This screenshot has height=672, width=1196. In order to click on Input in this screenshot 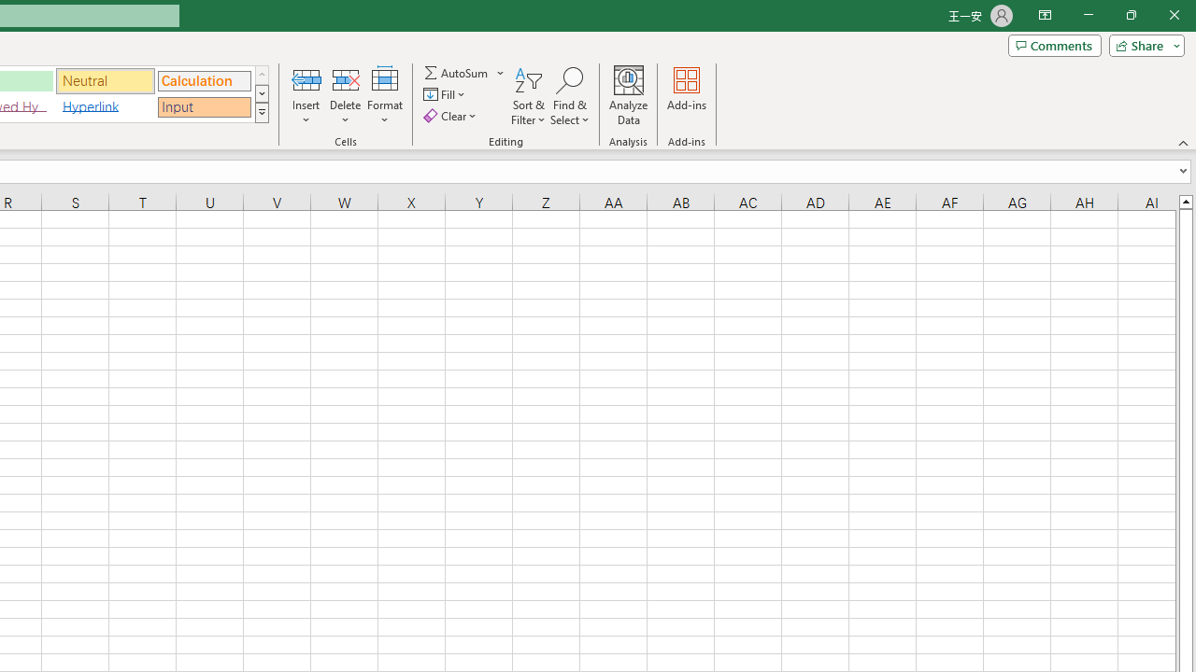, I will do `click(204, 106)`.